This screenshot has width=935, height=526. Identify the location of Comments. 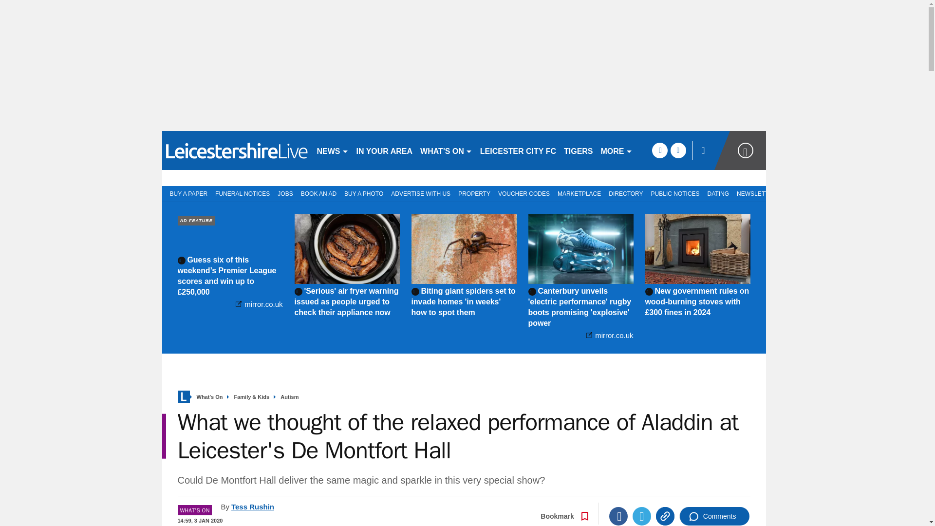
(714, 516).